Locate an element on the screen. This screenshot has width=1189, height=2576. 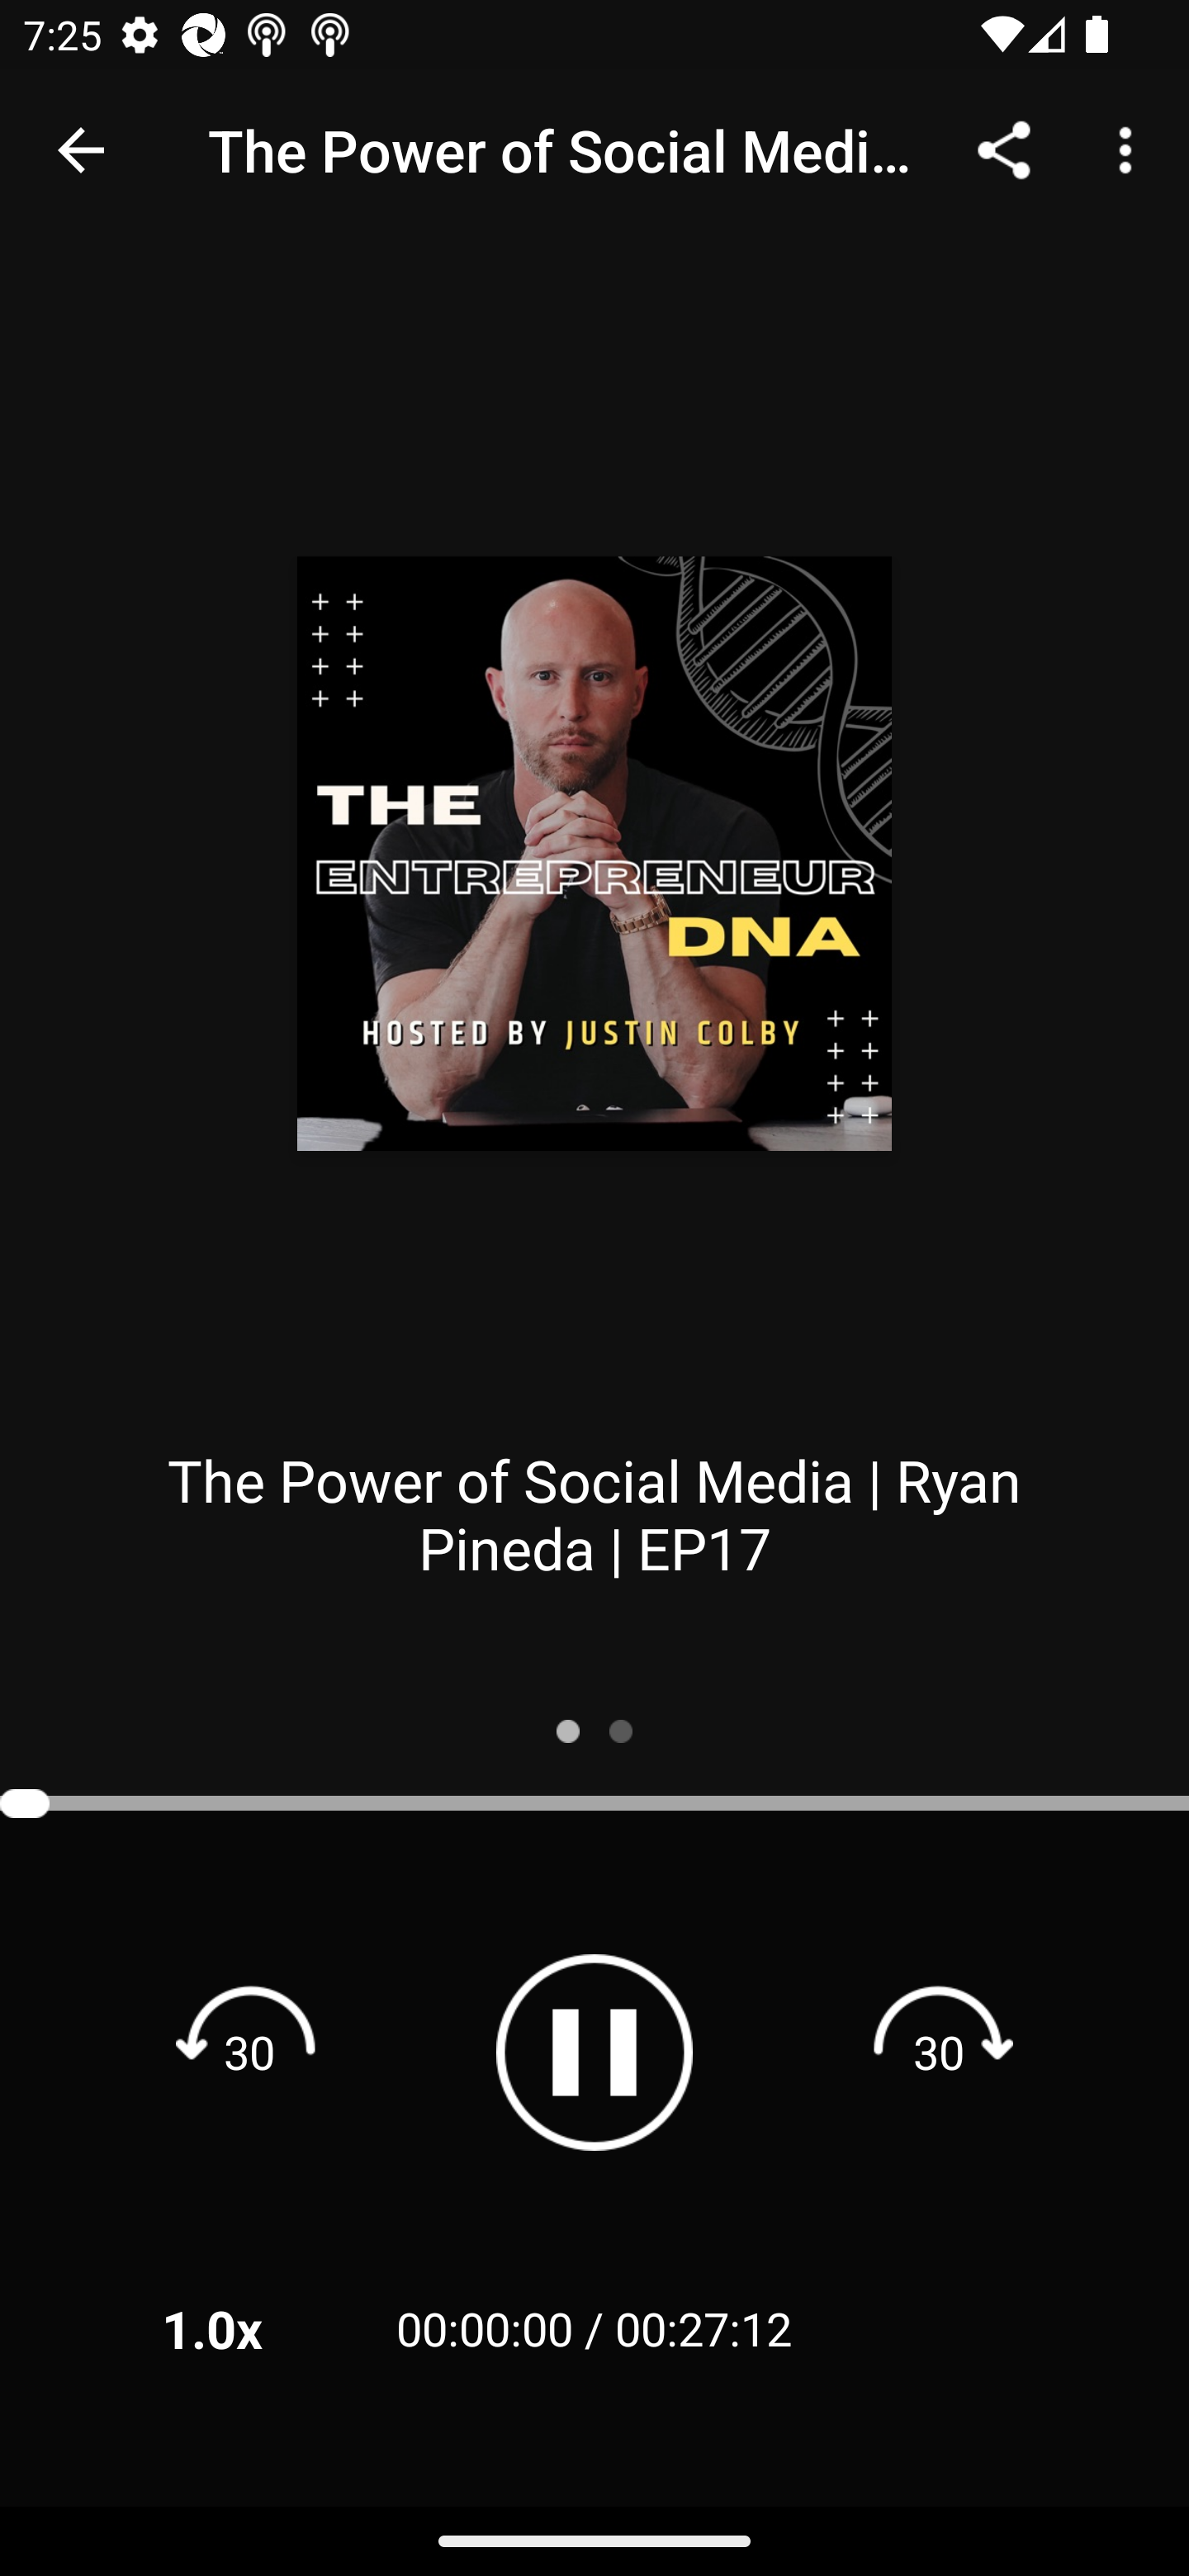
More options is located at coordinates (1131, 149).